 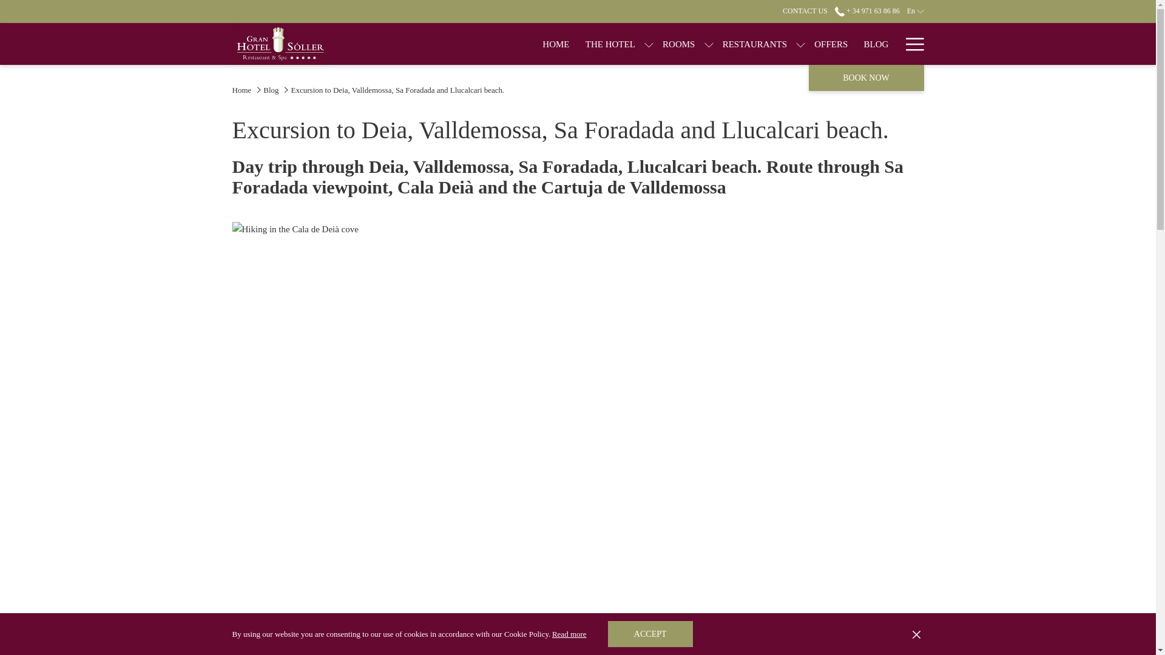 I want to click on ACCEPT, so click(x=650, y=634).